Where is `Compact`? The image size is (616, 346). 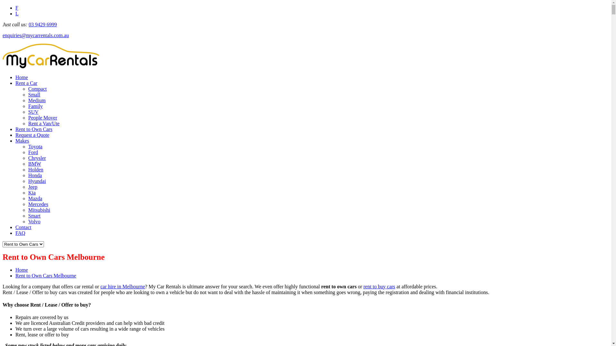
Compact is located at coordinates (38, 89).